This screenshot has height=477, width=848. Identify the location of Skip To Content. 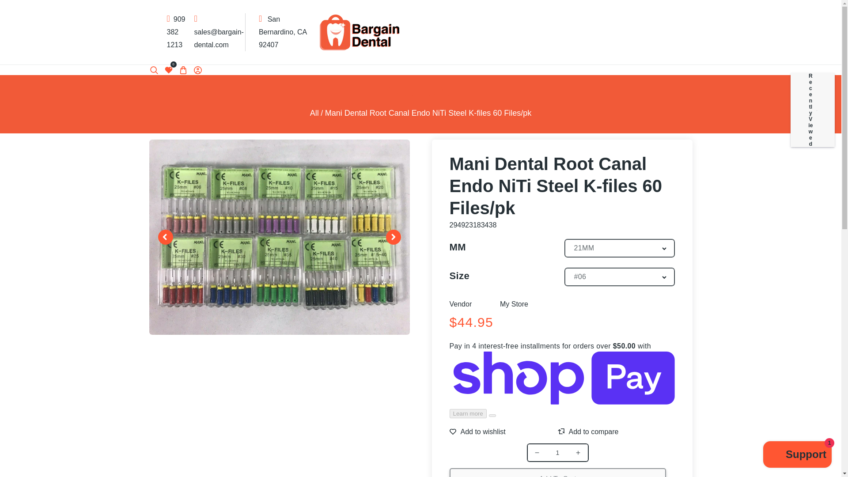
(12, 11).